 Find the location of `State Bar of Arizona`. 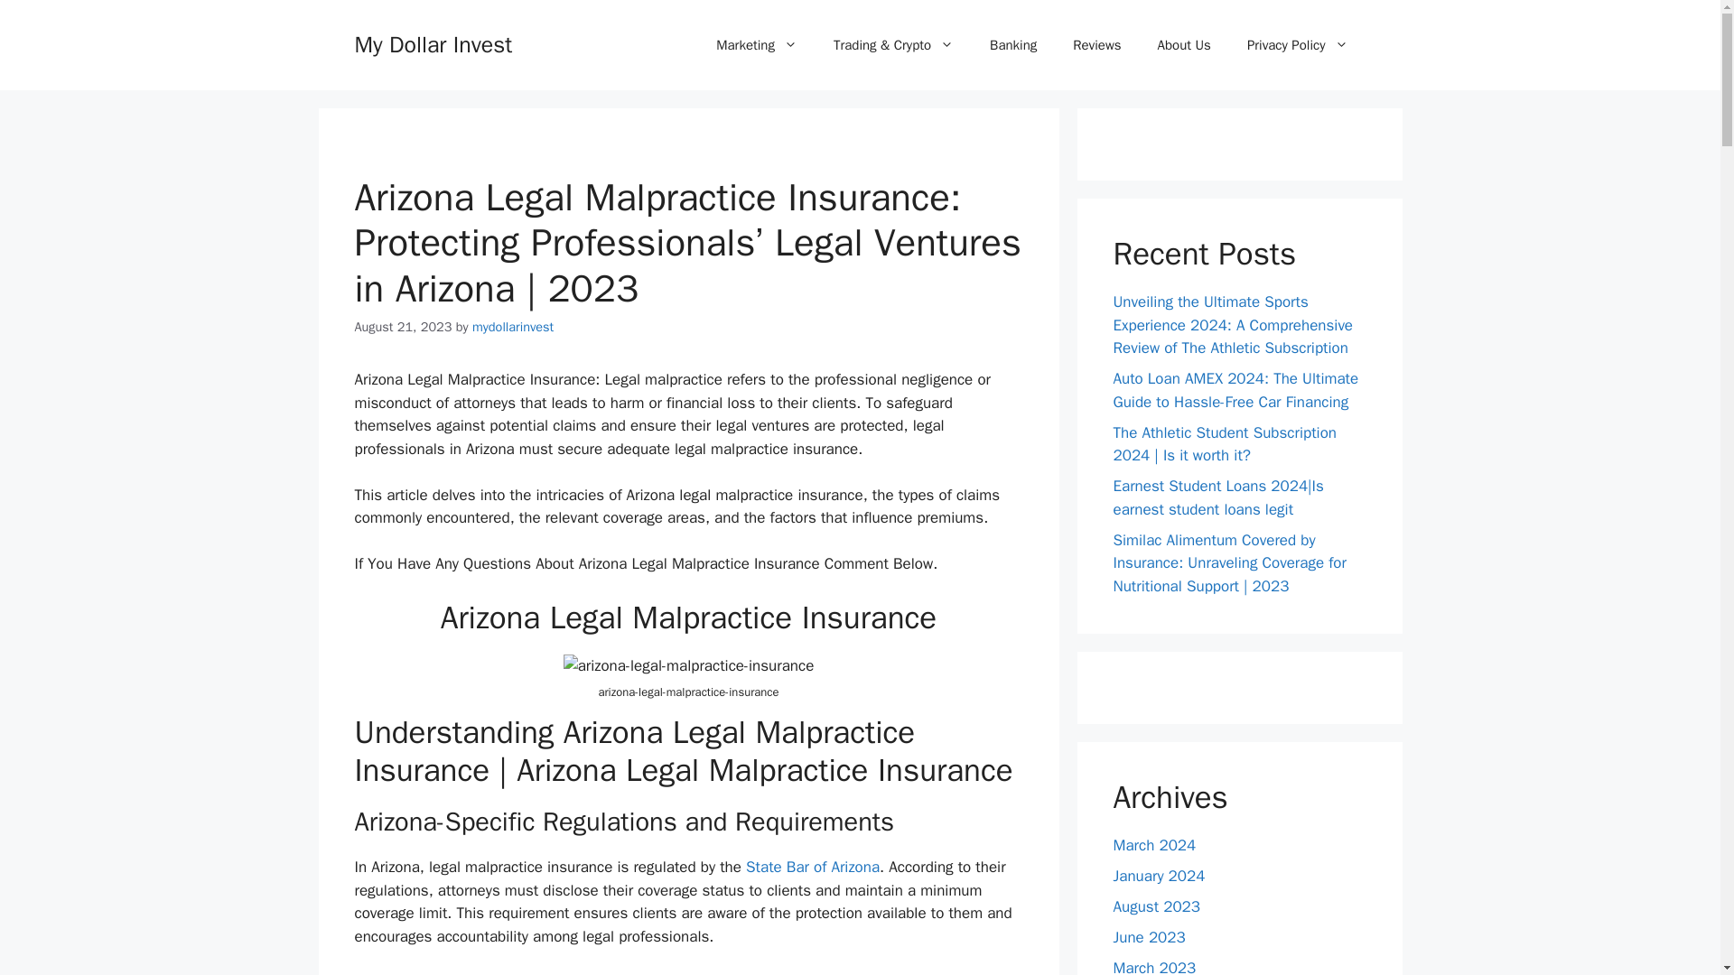

State Bar of Arizona is located at coordinates (812, 867).